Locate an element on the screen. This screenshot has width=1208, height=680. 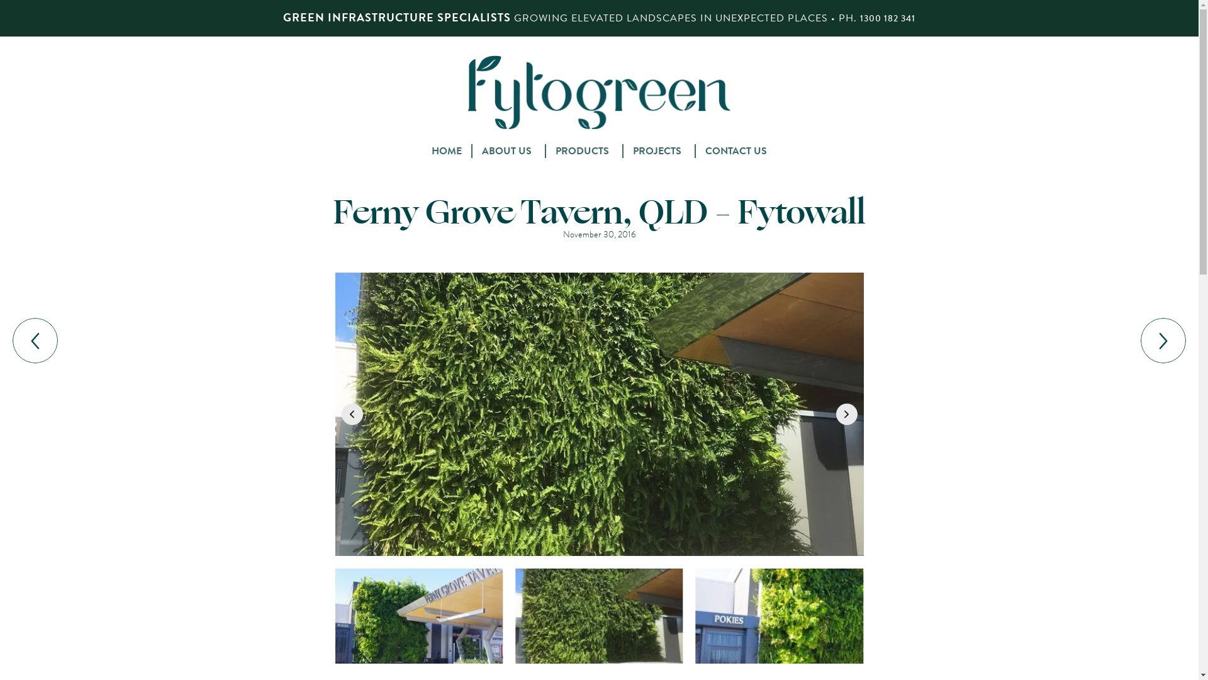
PRODUCTS is located at coordinates (585, 150).